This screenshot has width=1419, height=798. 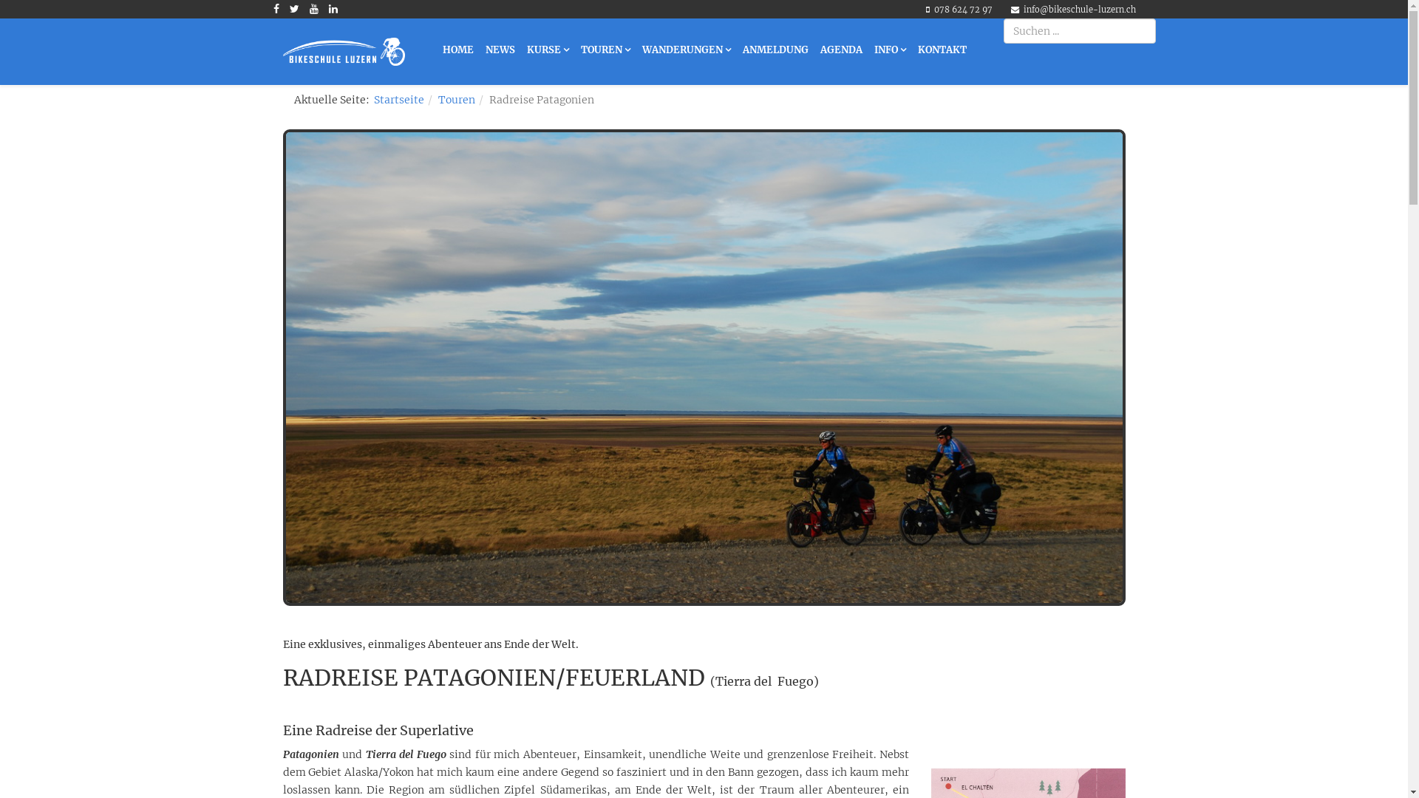 What do you see at coordinates (547, 50) in the screenshot?
I see `KURSE` at bounding box center [547, 50].